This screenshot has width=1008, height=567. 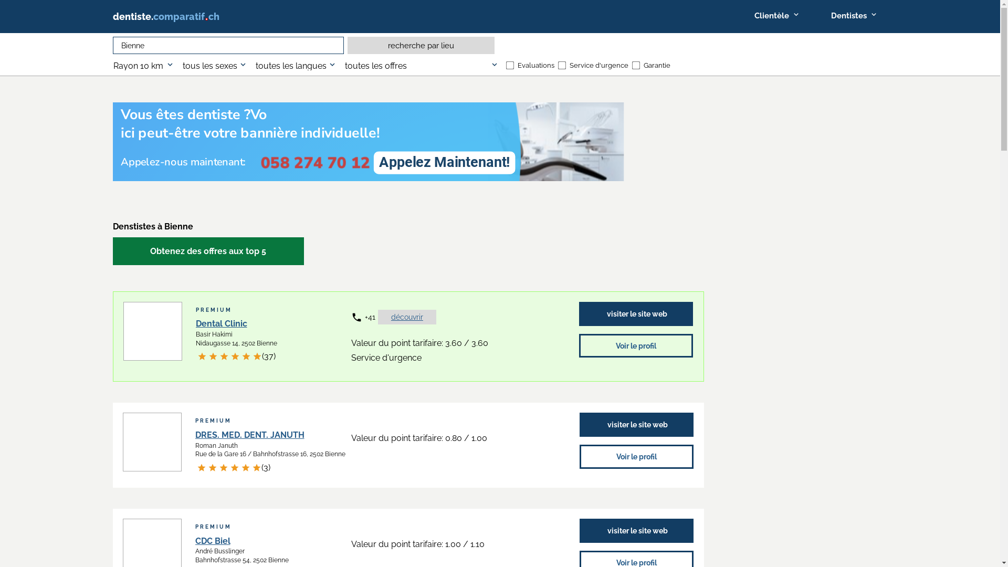 What do you see at coordinates (636, 346) in the screenshot?
I see `Voir le profil` at bounding box center [636, 346].